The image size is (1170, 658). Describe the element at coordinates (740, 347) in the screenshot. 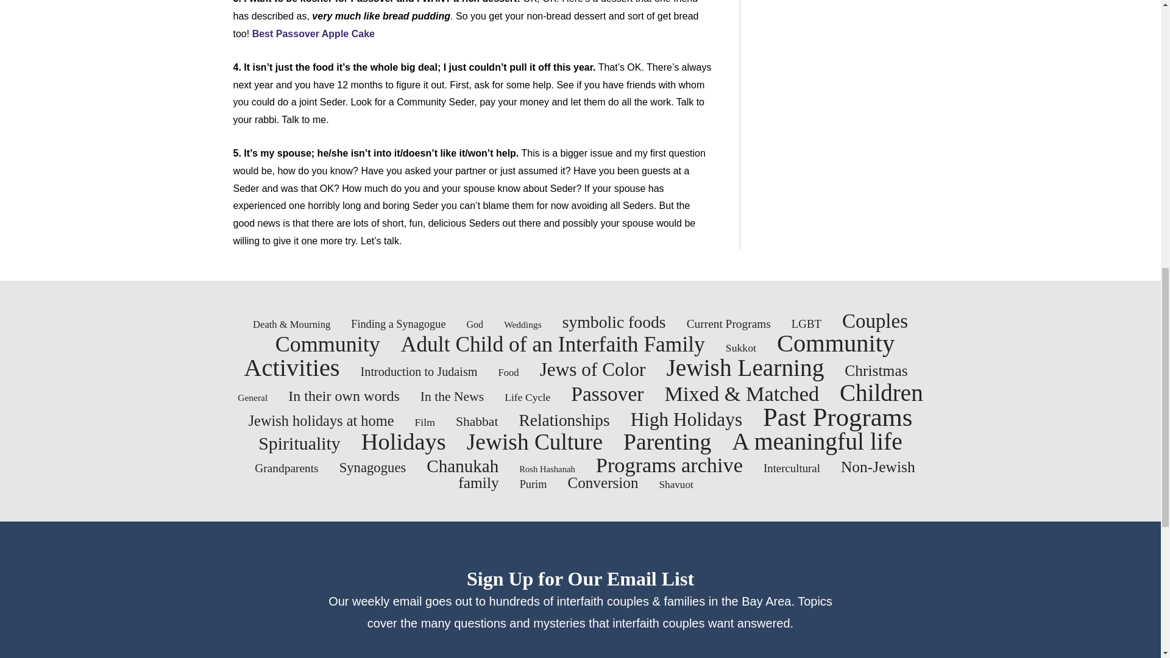

I see `Sukkot` at that location.